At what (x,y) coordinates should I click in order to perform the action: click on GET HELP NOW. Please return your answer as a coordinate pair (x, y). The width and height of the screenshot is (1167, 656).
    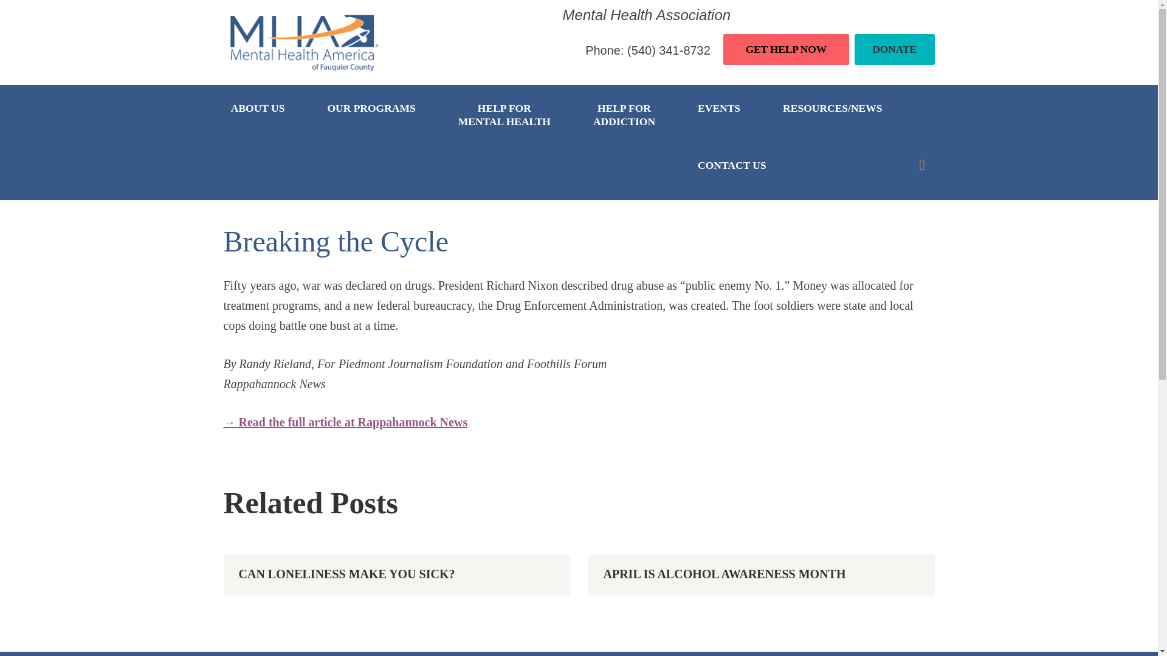
    Looking at the image, I should click on (624, 114).